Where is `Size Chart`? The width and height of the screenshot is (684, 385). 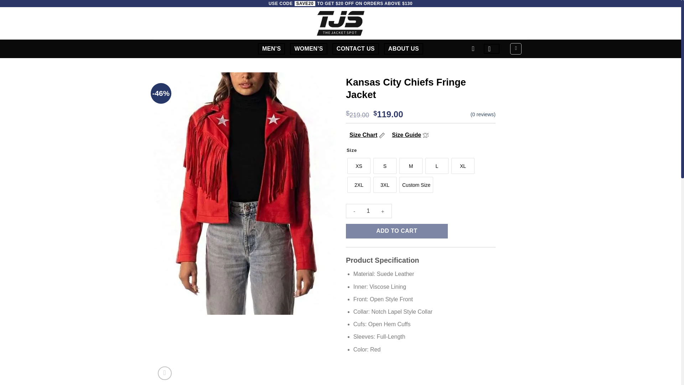 Size Chart is located at coordinates (367, 135).